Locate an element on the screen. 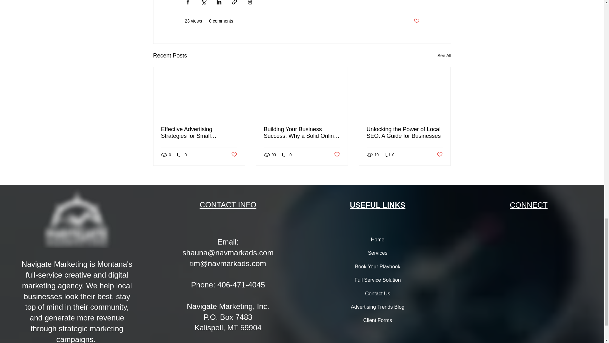  0 is located at coordinates (182, 155).